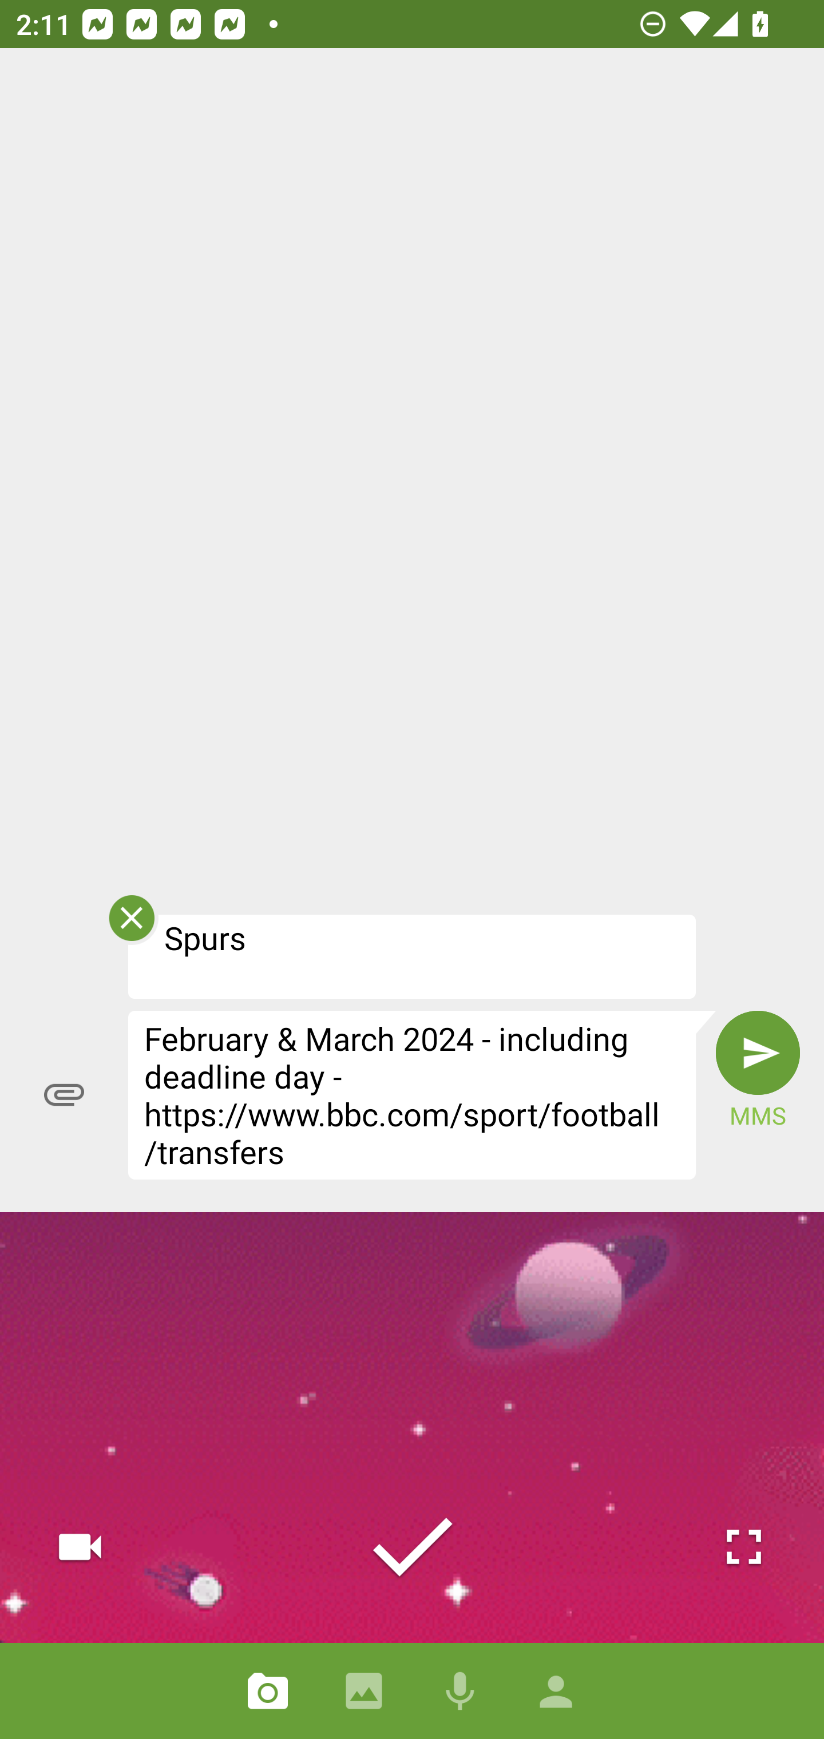 The width and height of the screenshot is (824, 1739). Describe the element at coordinates (130, 924) in the screenshot. I see `Delete subject` at that location.